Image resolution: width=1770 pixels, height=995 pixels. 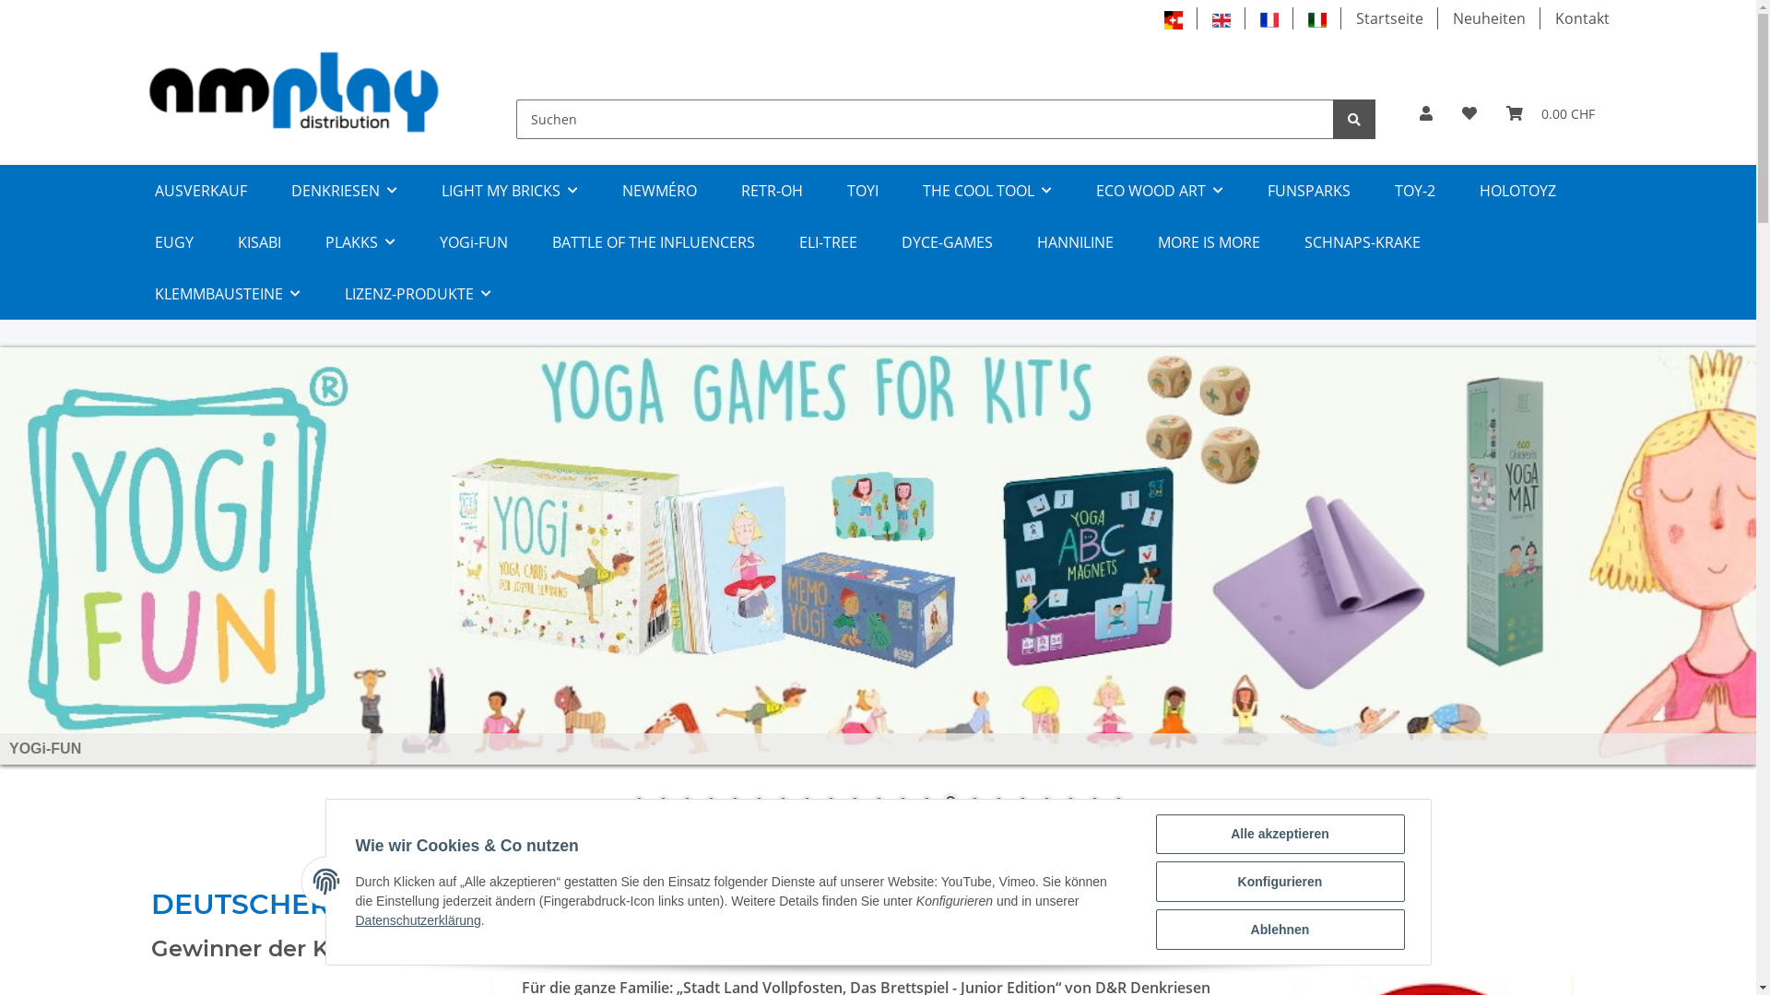 What do you see at coordinates (1362, 242) in the screenshot?
I see `SCHNAPS-KRAKE` at bounding box center [1362, 242].